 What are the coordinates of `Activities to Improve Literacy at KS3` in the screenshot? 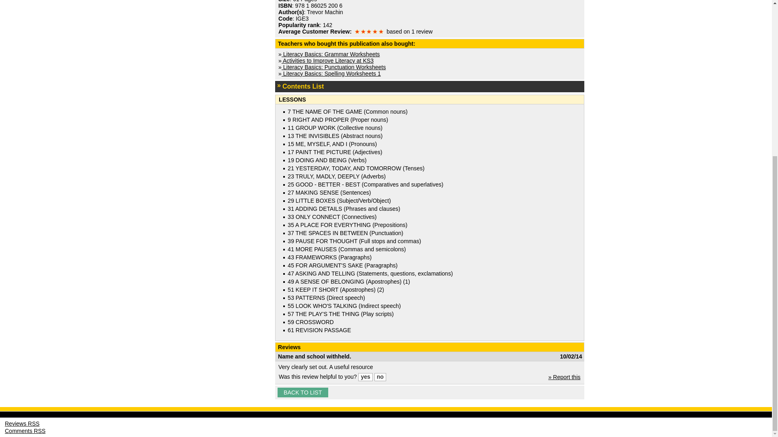 It's located at (327, 60).